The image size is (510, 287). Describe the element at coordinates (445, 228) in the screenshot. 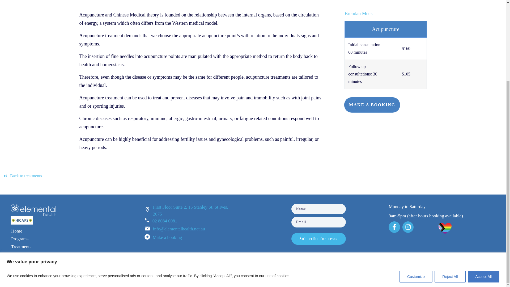

I see `Heart shaped progress pride flag` at that location.